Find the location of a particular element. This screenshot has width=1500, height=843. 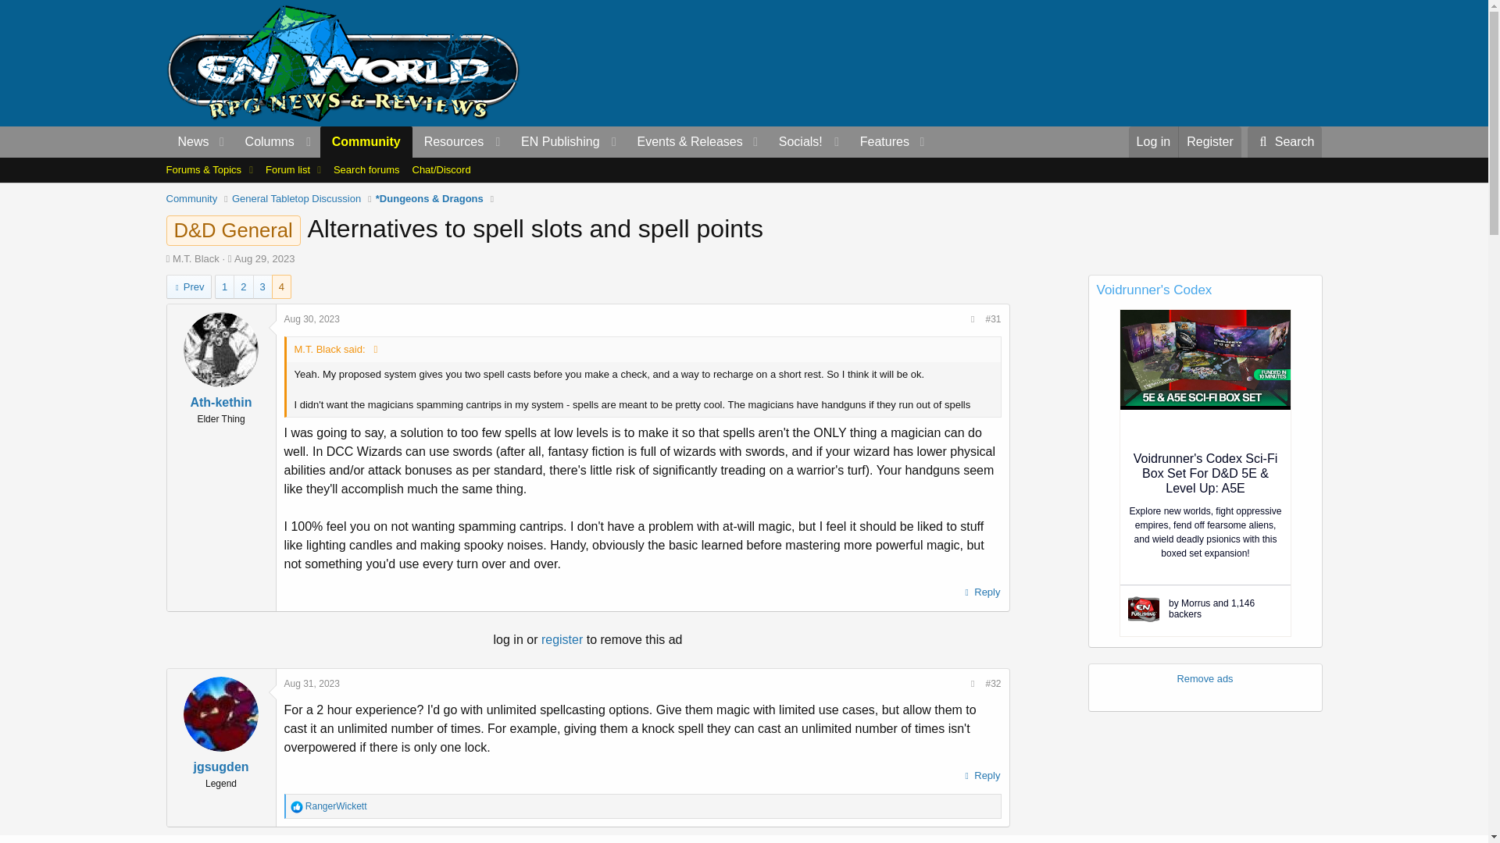

Aug 31, 2023 at 3:26 AM is located at coordinates (312, 684).